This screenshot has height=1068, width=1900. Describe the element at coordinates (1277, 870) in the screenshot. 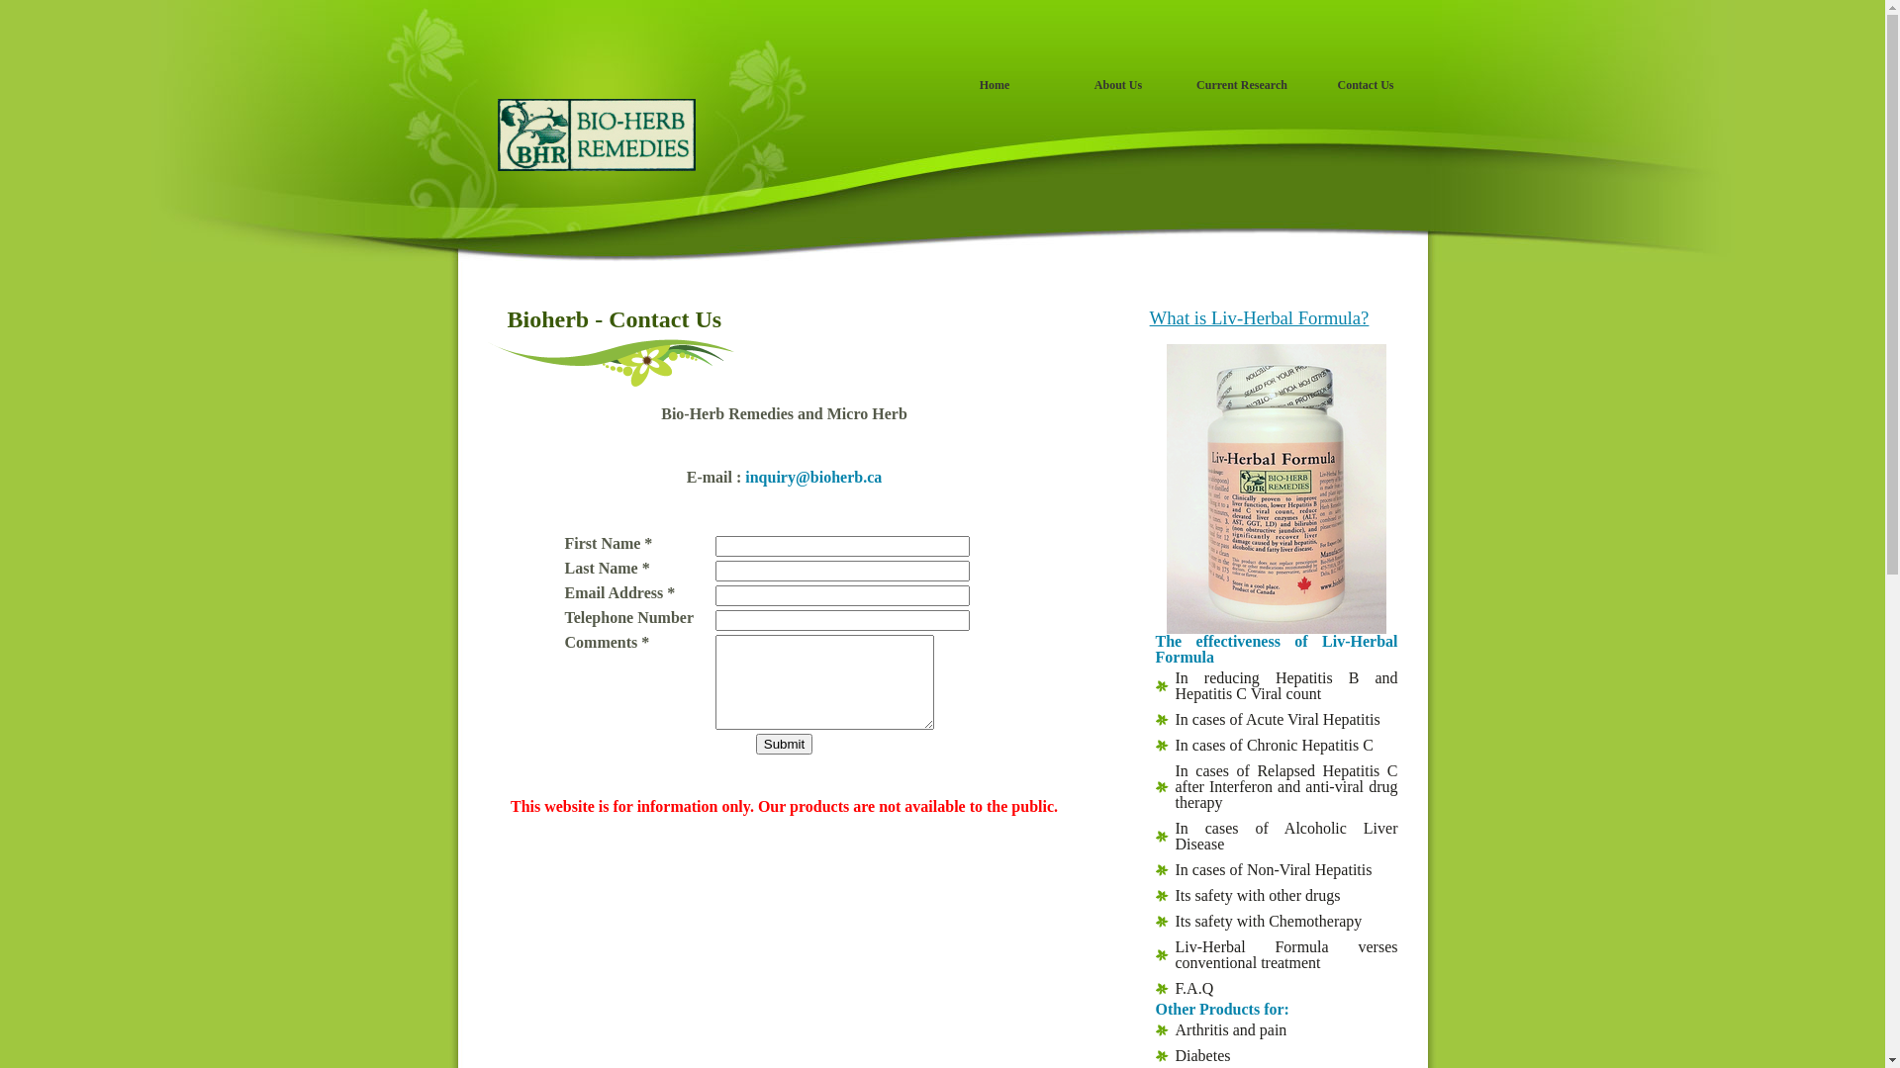

I see `In cases of Non-Viral Hepatitis` at that location.